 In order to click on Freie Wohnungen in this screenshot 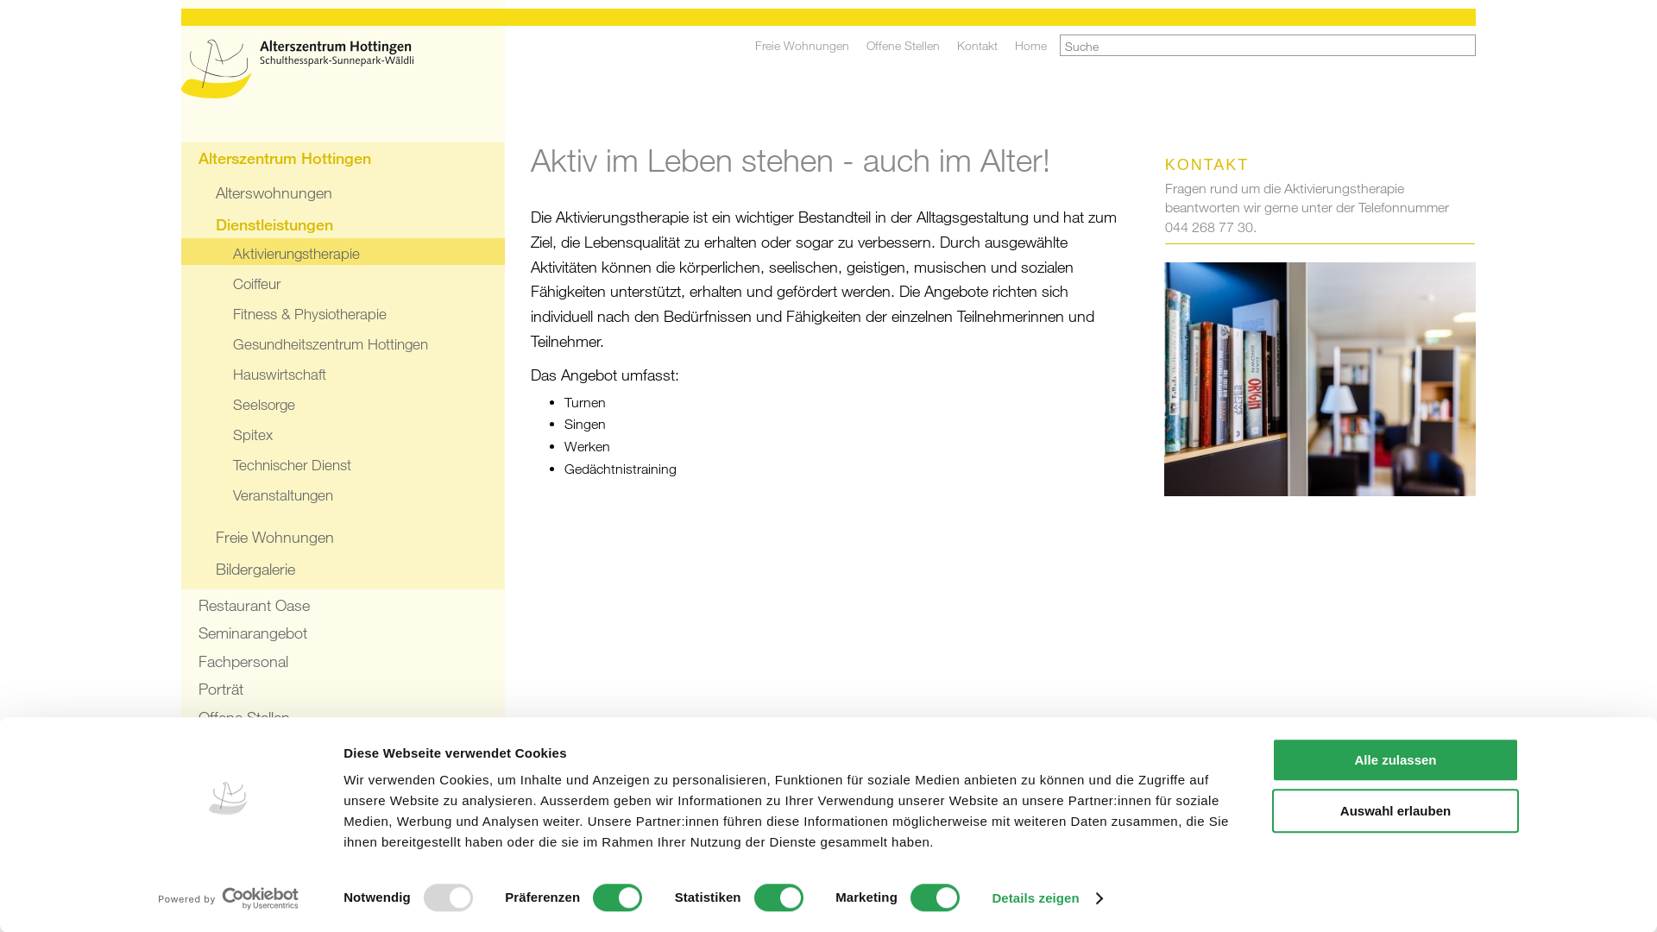, I will do `click(802, 46)`.